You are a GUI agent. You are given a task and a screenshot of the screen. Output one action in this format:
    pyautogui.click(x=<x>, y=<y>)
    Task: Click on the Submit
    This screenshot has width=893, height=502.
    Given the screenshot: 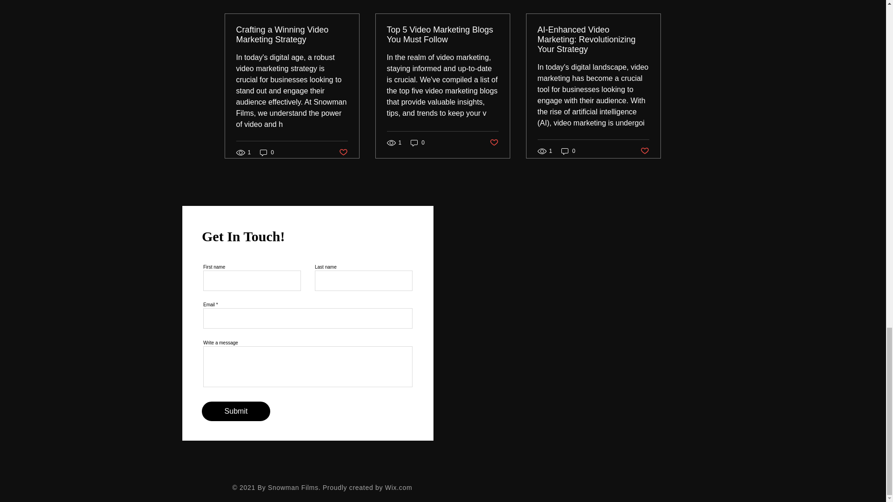 What is the action you would take?
    pyautogui.click(x=236, y=411)
    